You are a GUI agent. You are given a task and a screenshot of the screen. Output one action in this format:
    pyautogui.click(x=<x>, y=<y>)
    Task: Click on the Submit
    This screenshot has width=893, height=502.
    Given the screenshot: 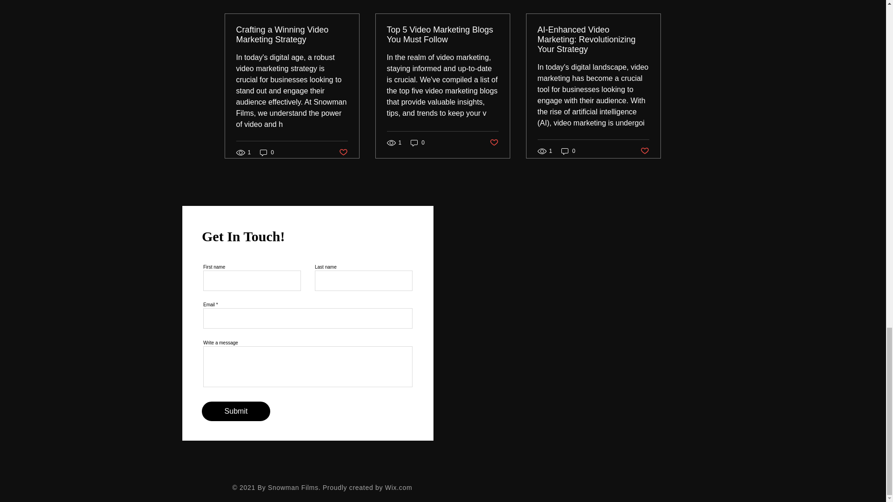 What is the action you would take?
    pyautogui.click(x=236, y=411)
    